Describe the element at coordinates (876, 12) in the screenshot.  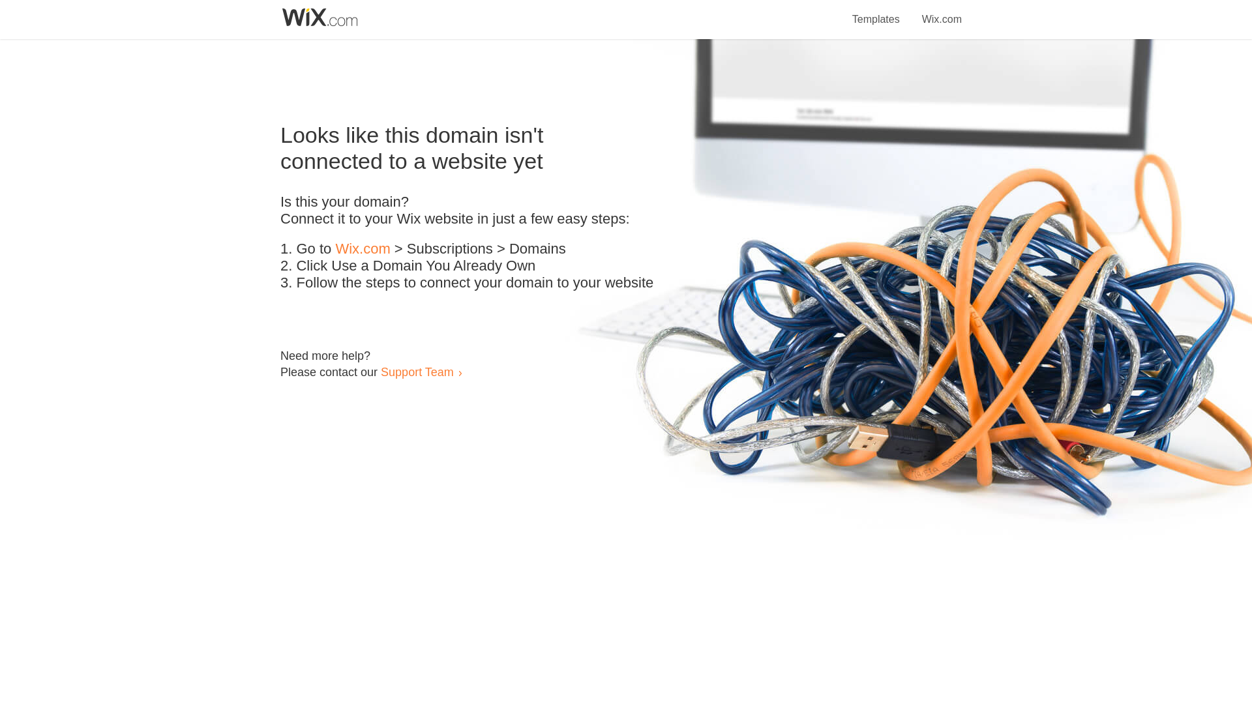
I see `Templates` at that location.